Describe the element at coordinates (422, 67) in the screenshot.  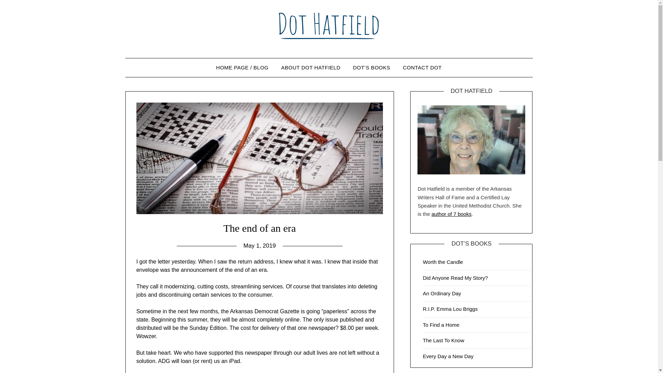
I see `CONTACT DOT` at that location.